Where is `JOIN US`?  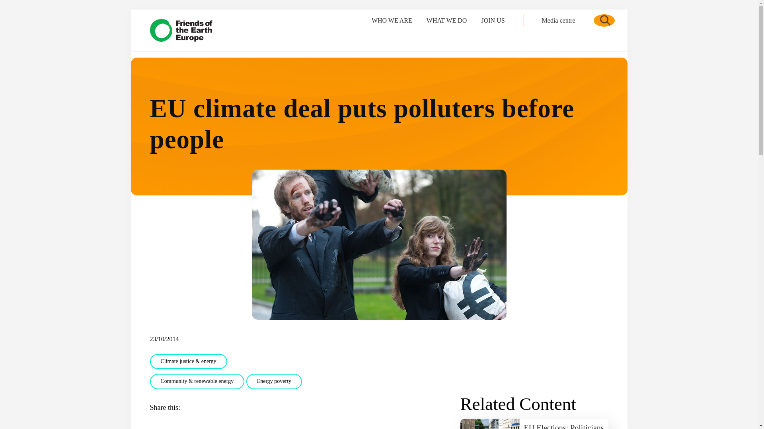 JOIN US is located at coordinates (493, 20).